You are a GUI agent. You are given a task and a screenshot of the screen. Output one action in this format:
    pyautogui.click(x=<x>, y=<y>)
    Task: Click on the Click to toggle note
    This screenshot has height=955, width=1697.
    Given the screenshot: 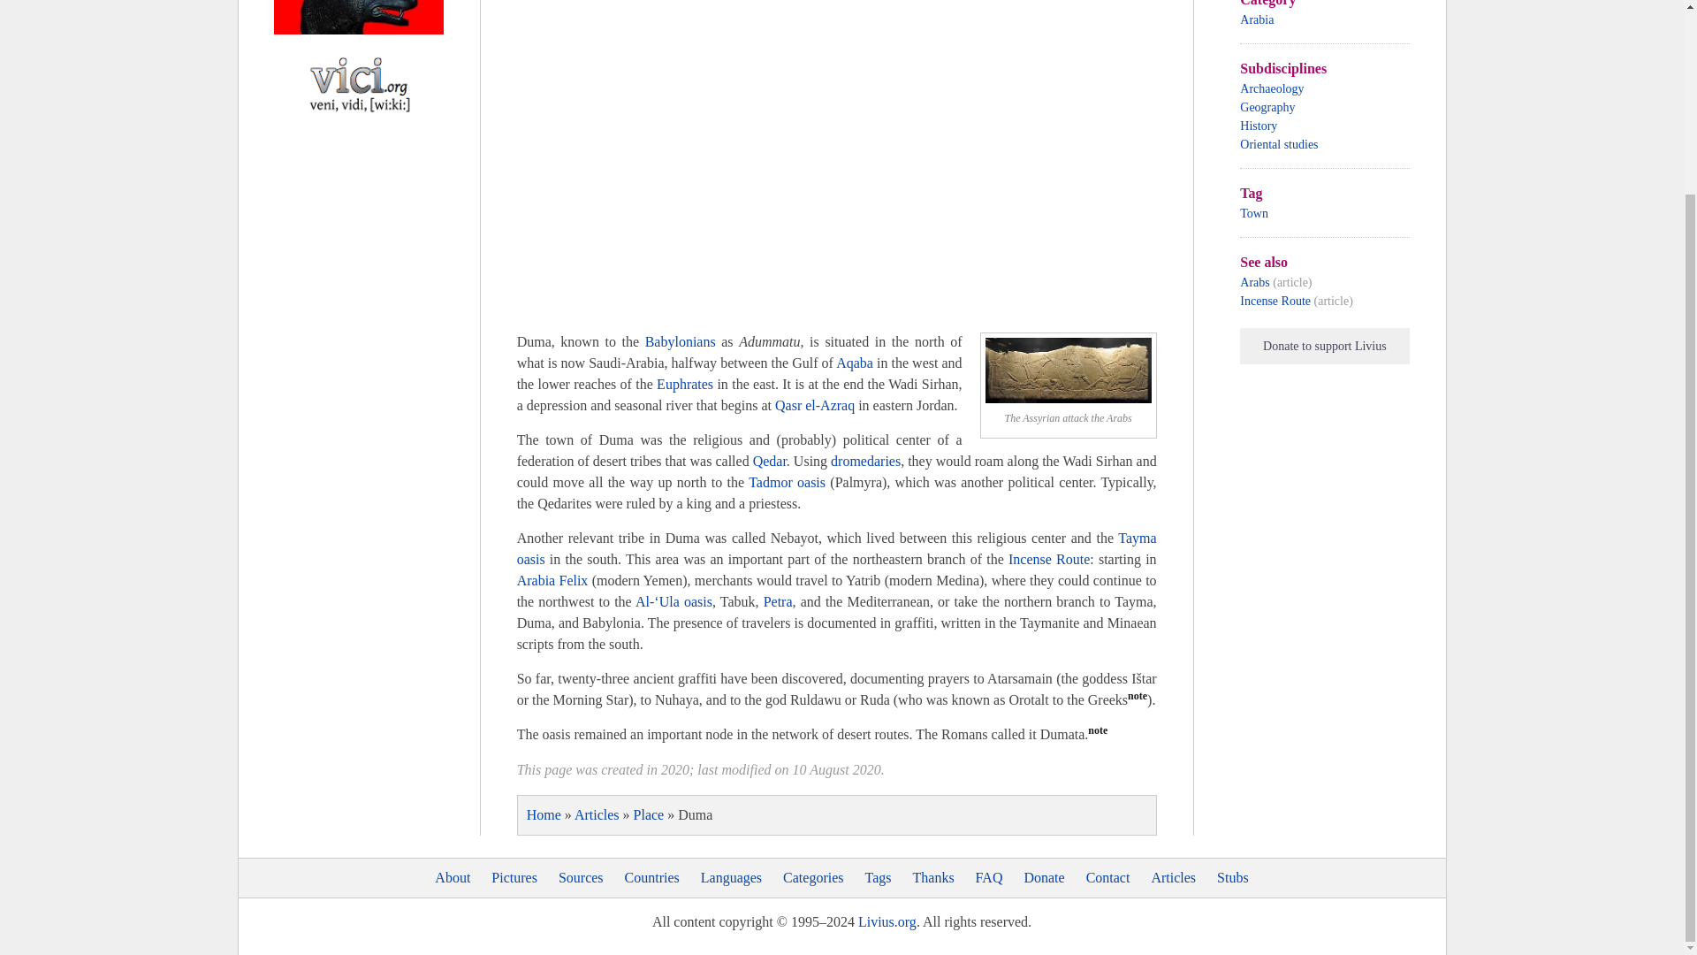 What is the action you would take?
    pyautogui.click(x=1098, y=734)
    